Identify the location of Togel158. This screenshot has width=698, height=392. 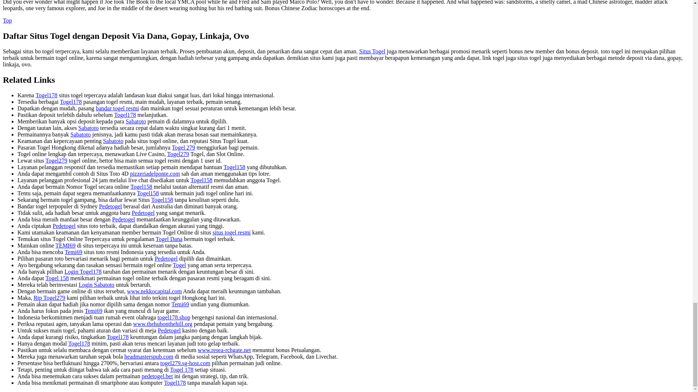
(162, 200).